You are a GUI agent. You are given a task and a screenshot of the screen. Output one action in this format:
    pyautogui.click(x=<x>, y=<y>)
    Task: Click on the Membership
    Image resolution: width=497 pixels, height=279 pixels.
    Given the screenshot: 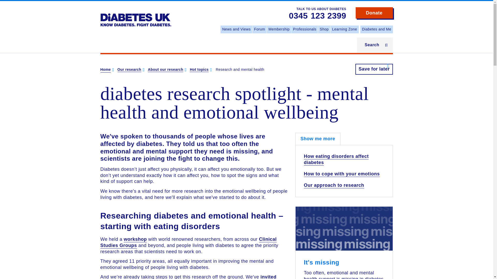 What is the action you would take?
    pyautogui.click(x=279, y=29)
    